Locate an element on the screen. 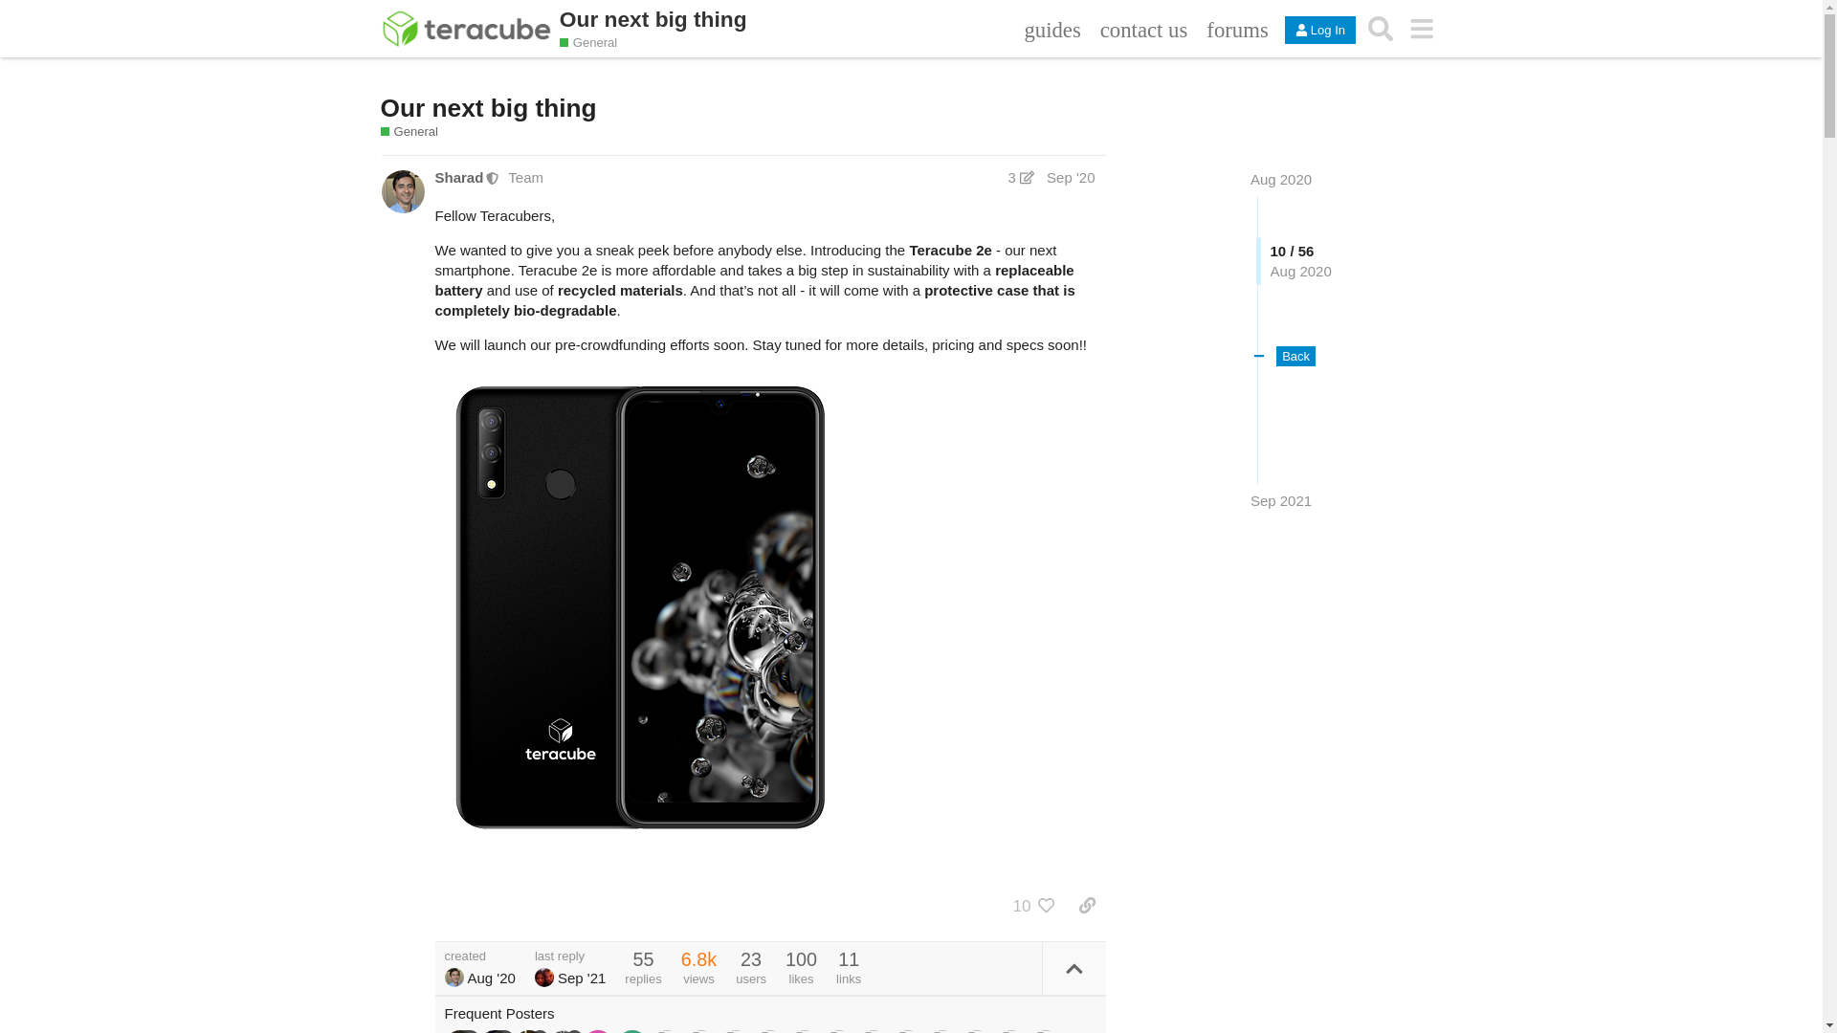 The image size is (1837, 1033). forums is located at coordinates (1236, 29).